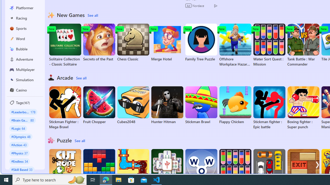  I want to click on Tank Battle : War Commander, so click(303, 45).